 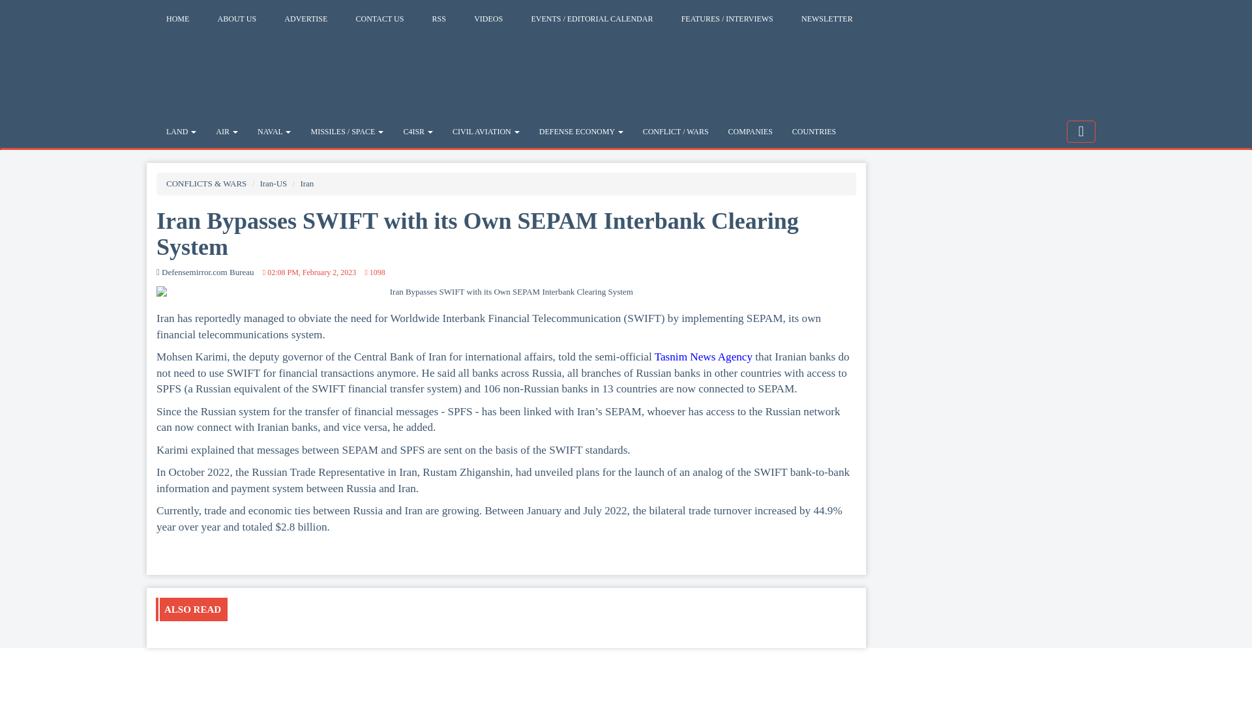 What do you see at coordinates (236, 18) in the screenshot?
I see `ABOUT US` at bounding box center [236, 18].